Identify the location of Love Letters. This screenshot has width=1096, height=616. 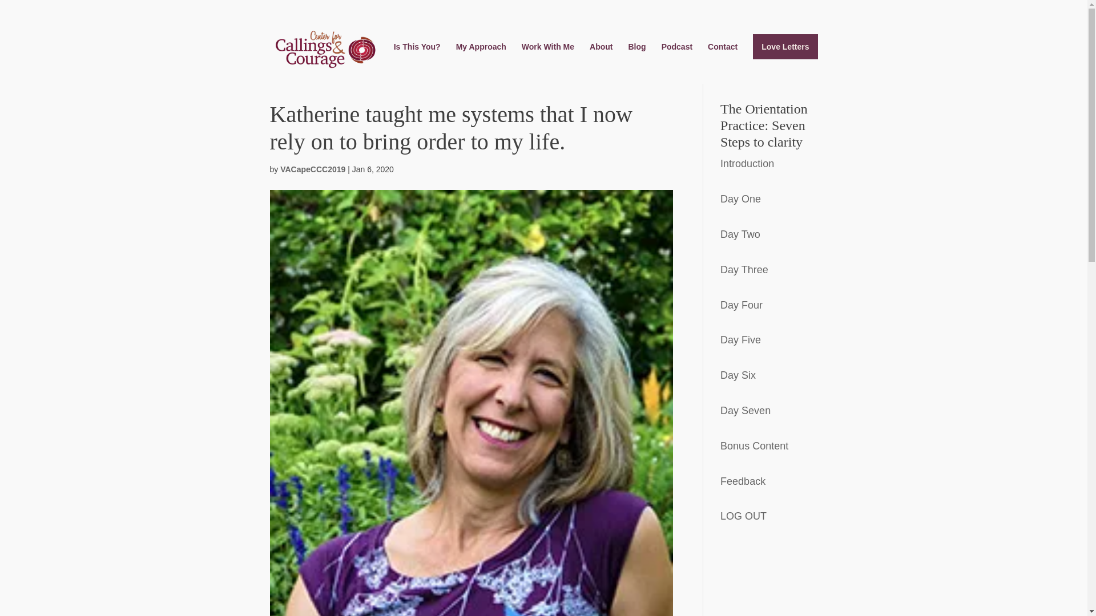
(785, 47).